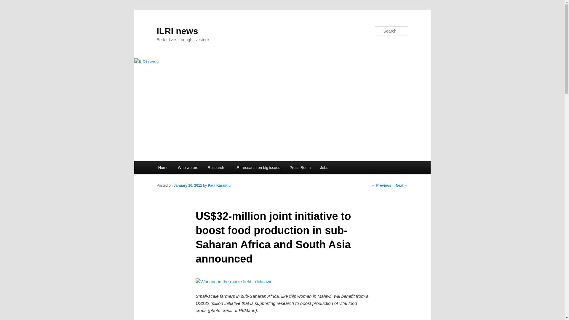  I want to click on Paul Karaimu, so click(219, 185).